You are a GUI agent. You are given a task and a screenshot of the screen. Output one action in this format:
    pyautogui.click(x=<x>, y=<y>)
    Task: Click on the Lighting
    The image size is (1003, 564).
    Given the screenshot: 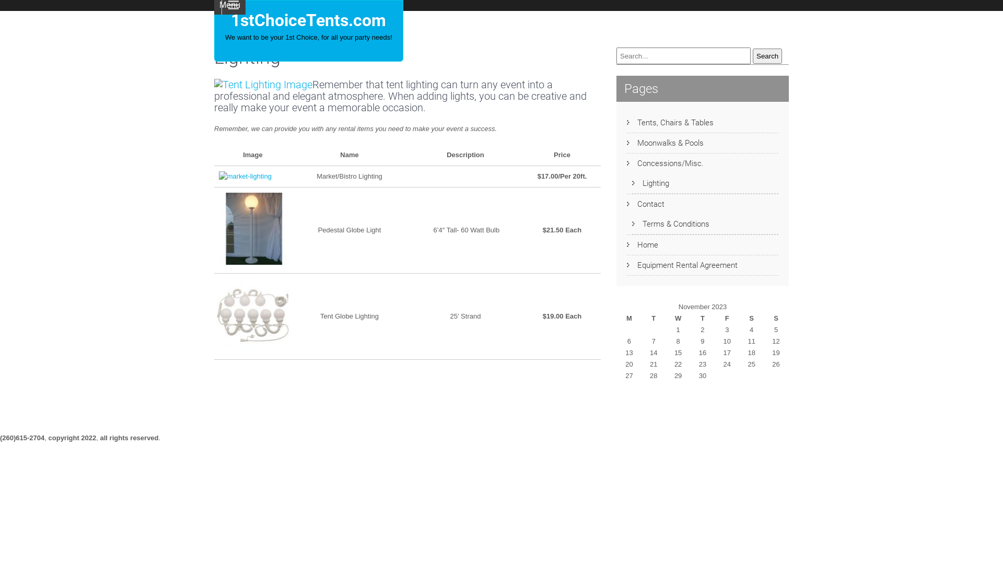 What is the action you would take?
    pyautogui.click(x=651, y=183)
    